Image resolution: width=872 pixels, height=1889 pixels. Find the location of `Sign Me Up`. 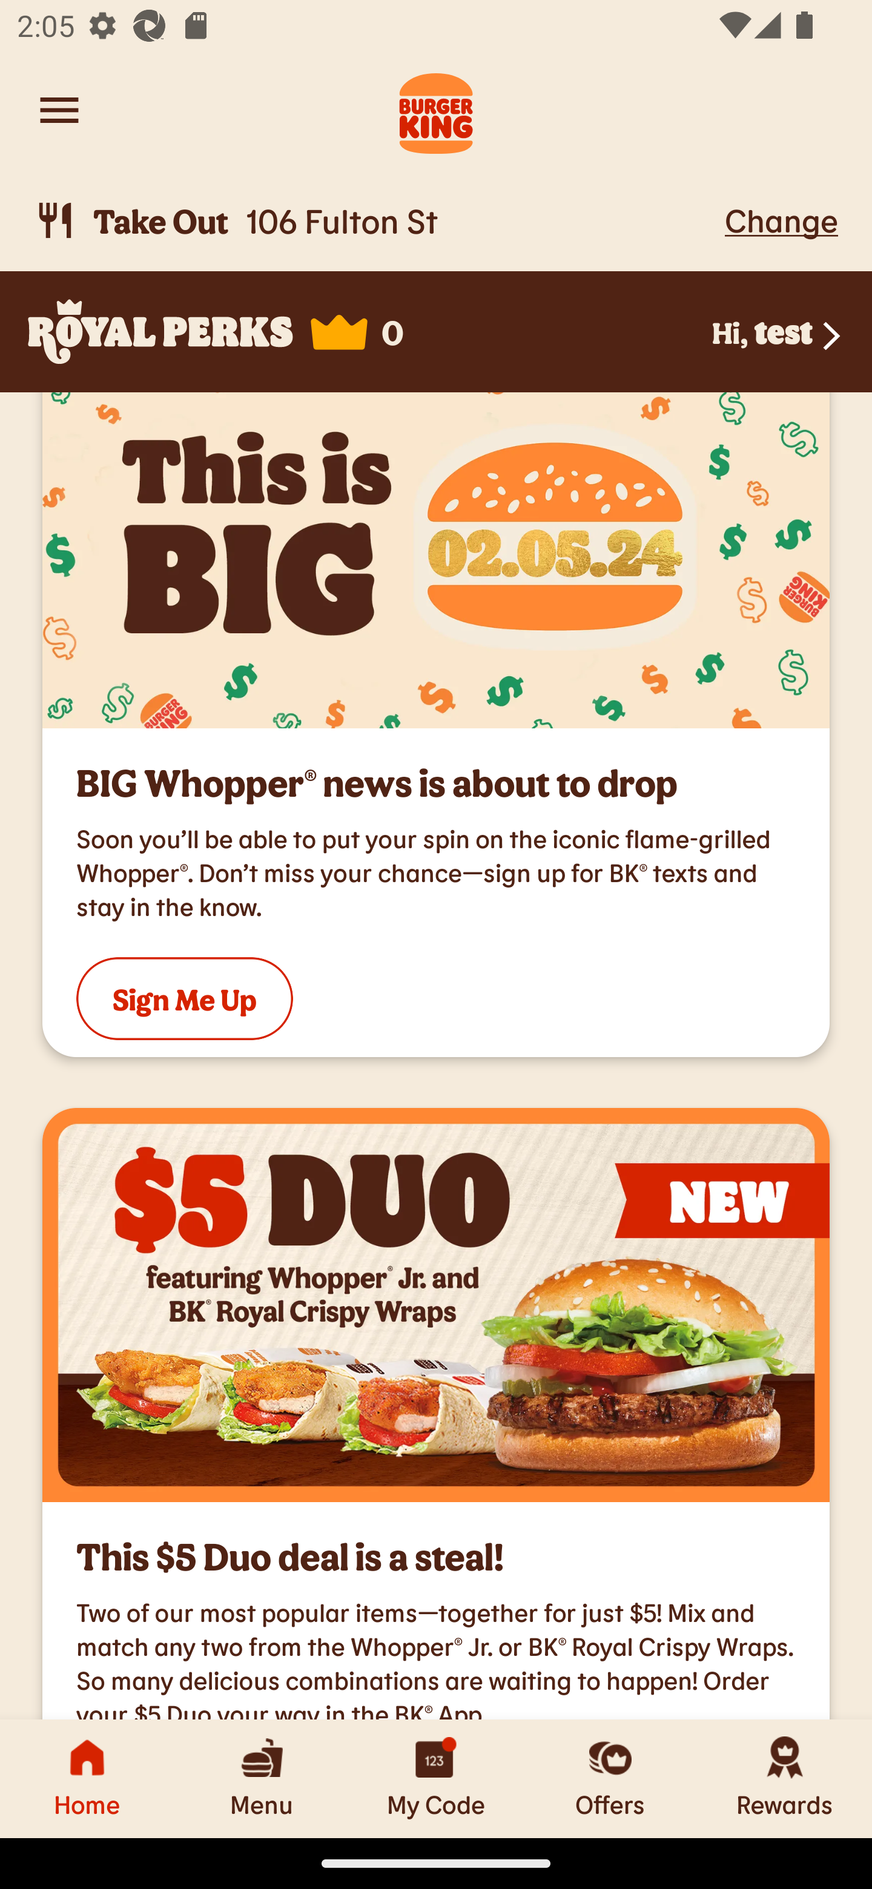

Sign Me Up is located at coordinates (184, 999).